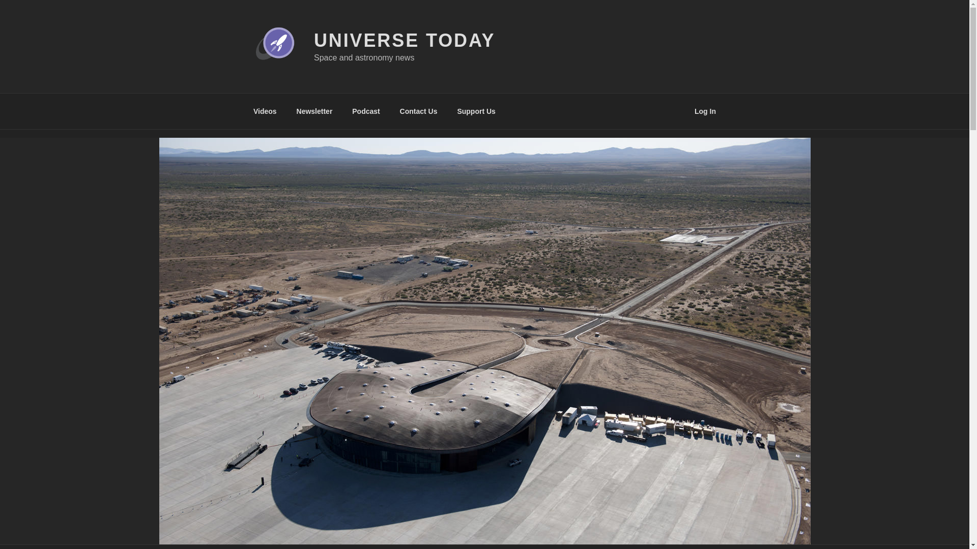 The height and width of the screenshot is (549, 977). Describe the element at coordinates (404, 41) in the screenshot. I see `UNIVERSE TODAY` at that location.